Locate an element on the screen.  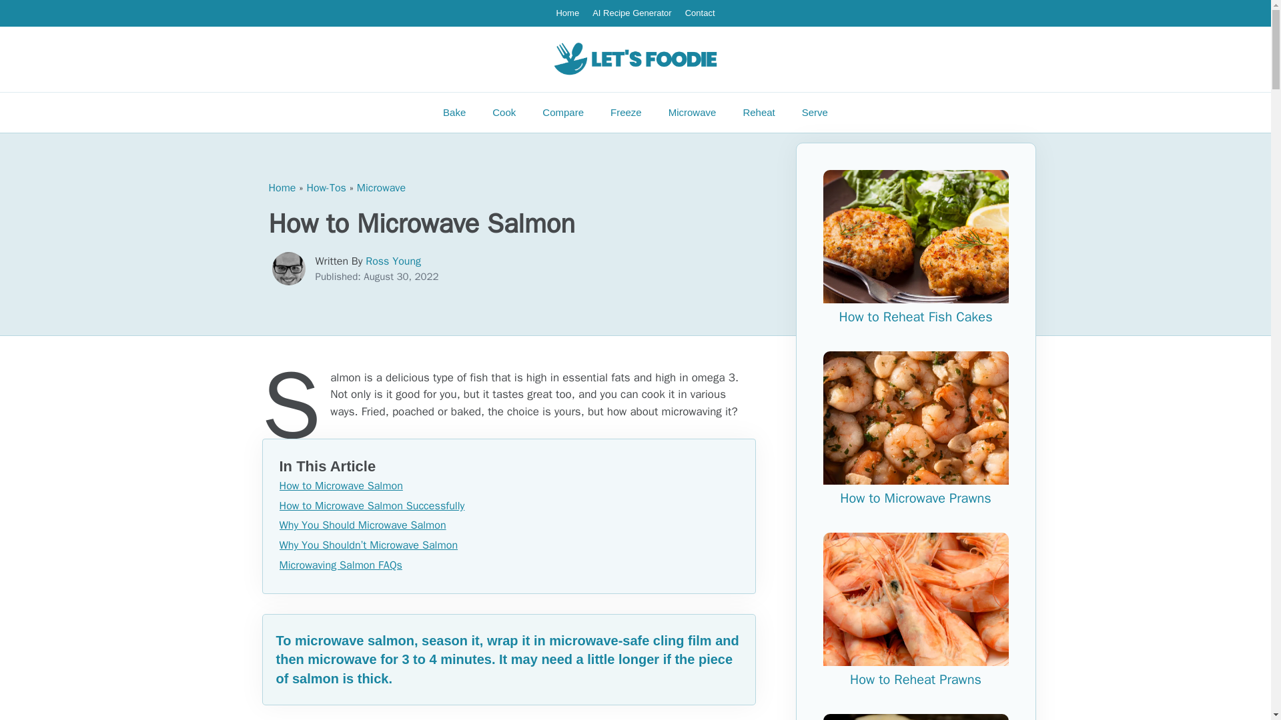
Ross Young is located at coordinates (393, 261).